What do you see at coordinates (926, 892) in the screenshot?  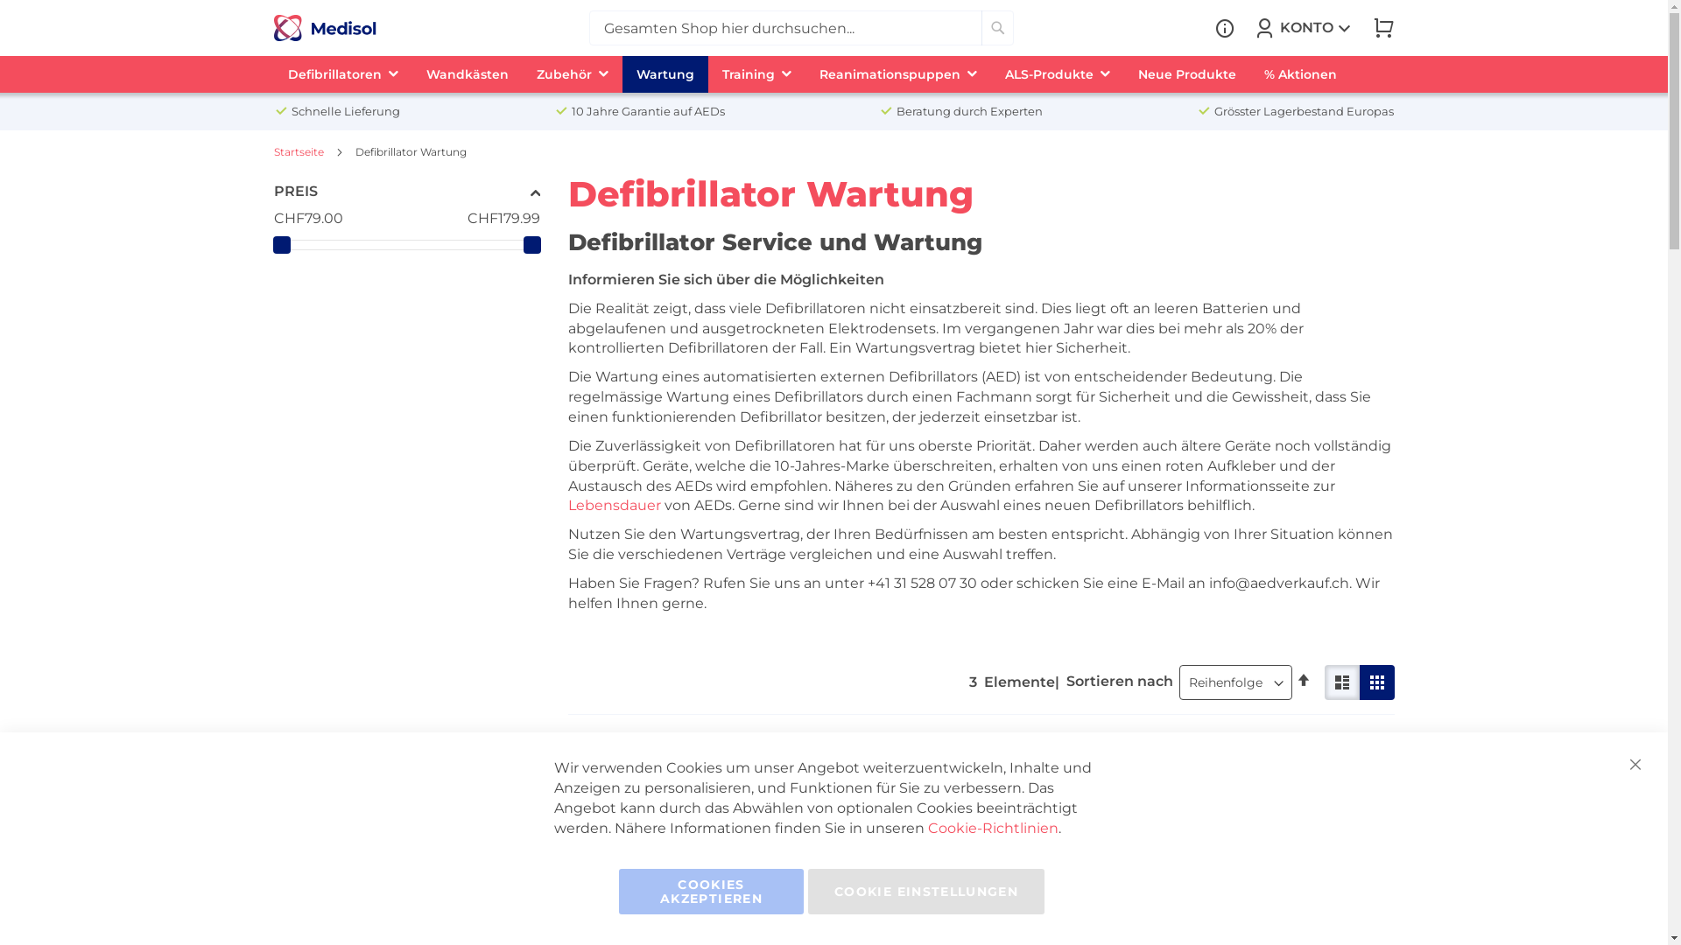 I see `COOKIE EINSTELLUNGEN` at bounding box center [926, 892].